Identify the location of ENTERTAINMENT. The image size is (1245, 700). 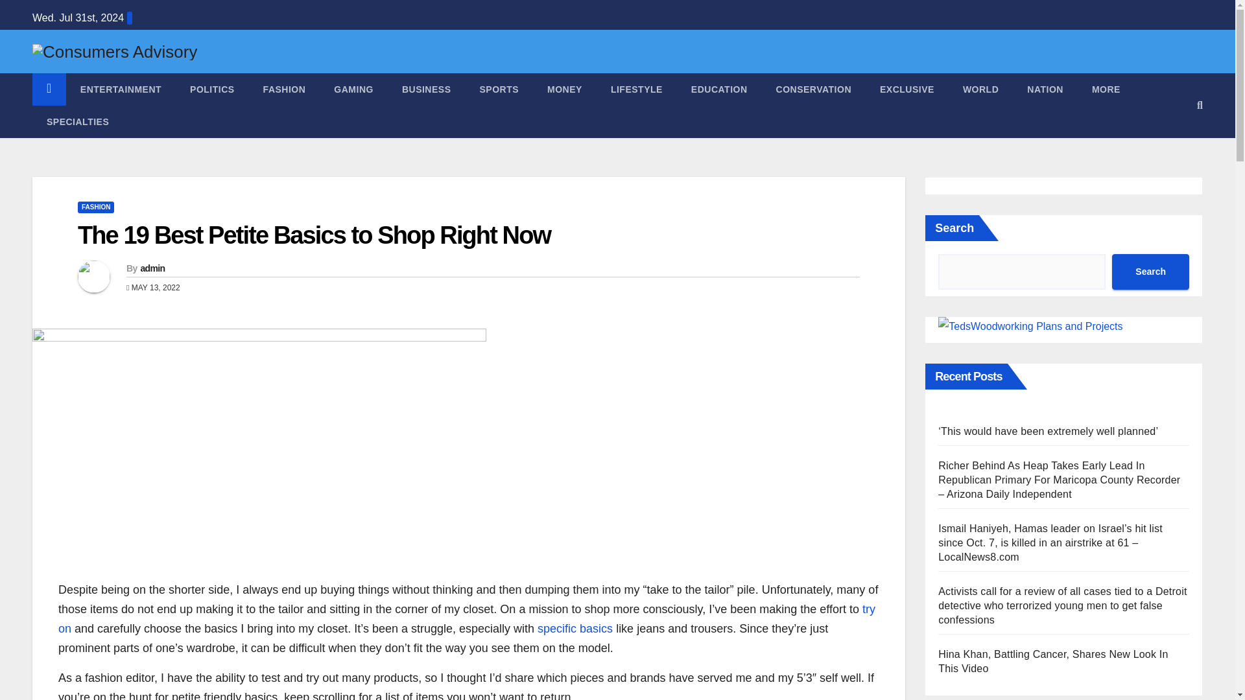
(121, 89).